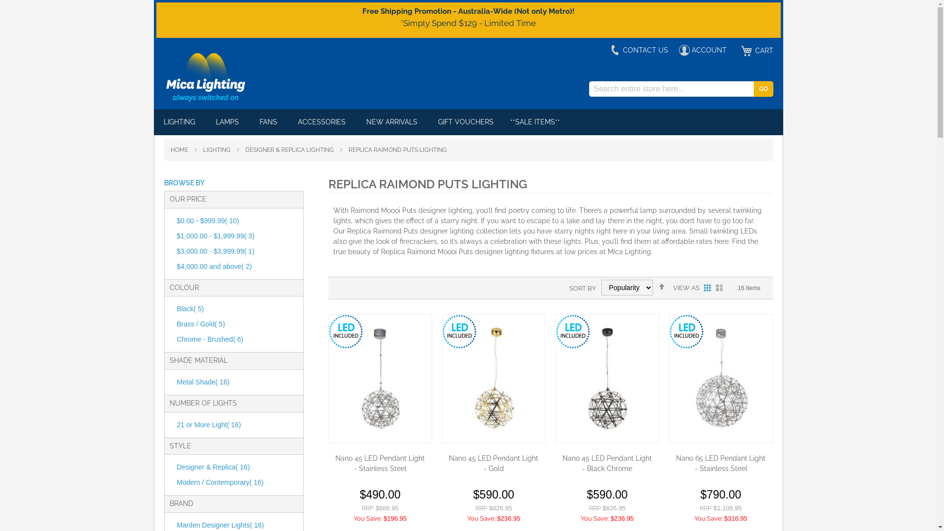 The width and height of the screenshot is (944, 531). Describe the element at coordinates (719, 288) in the screenshot. I see `List` at that location.